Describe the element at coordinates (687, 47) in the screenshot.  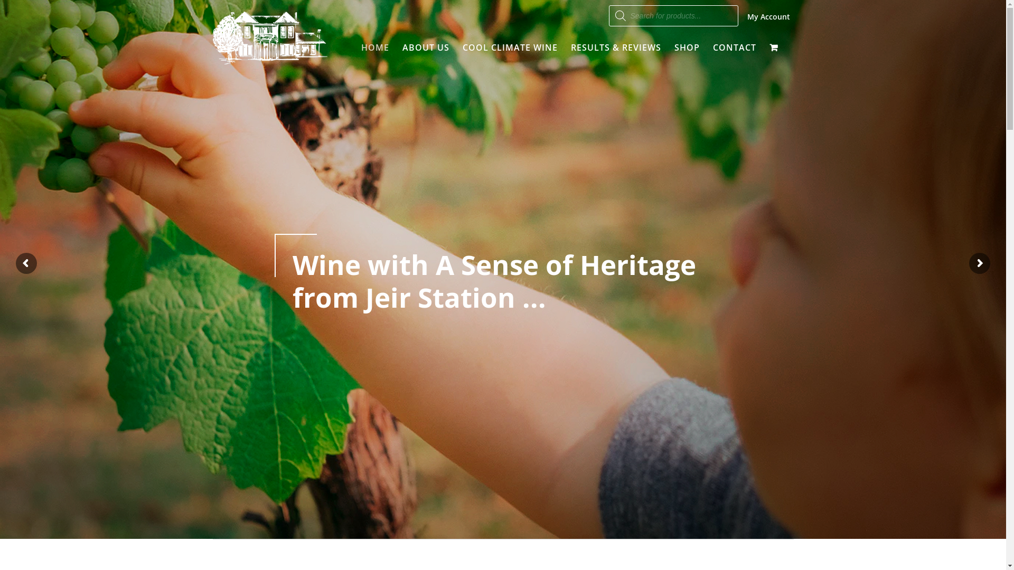
I see `SHOP` at that location.